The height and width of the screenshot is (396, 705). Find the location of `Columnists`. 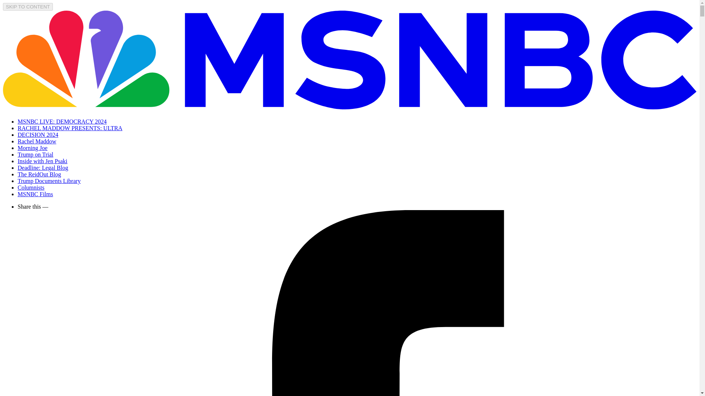

Columnists is located at coordinates (31, 187).